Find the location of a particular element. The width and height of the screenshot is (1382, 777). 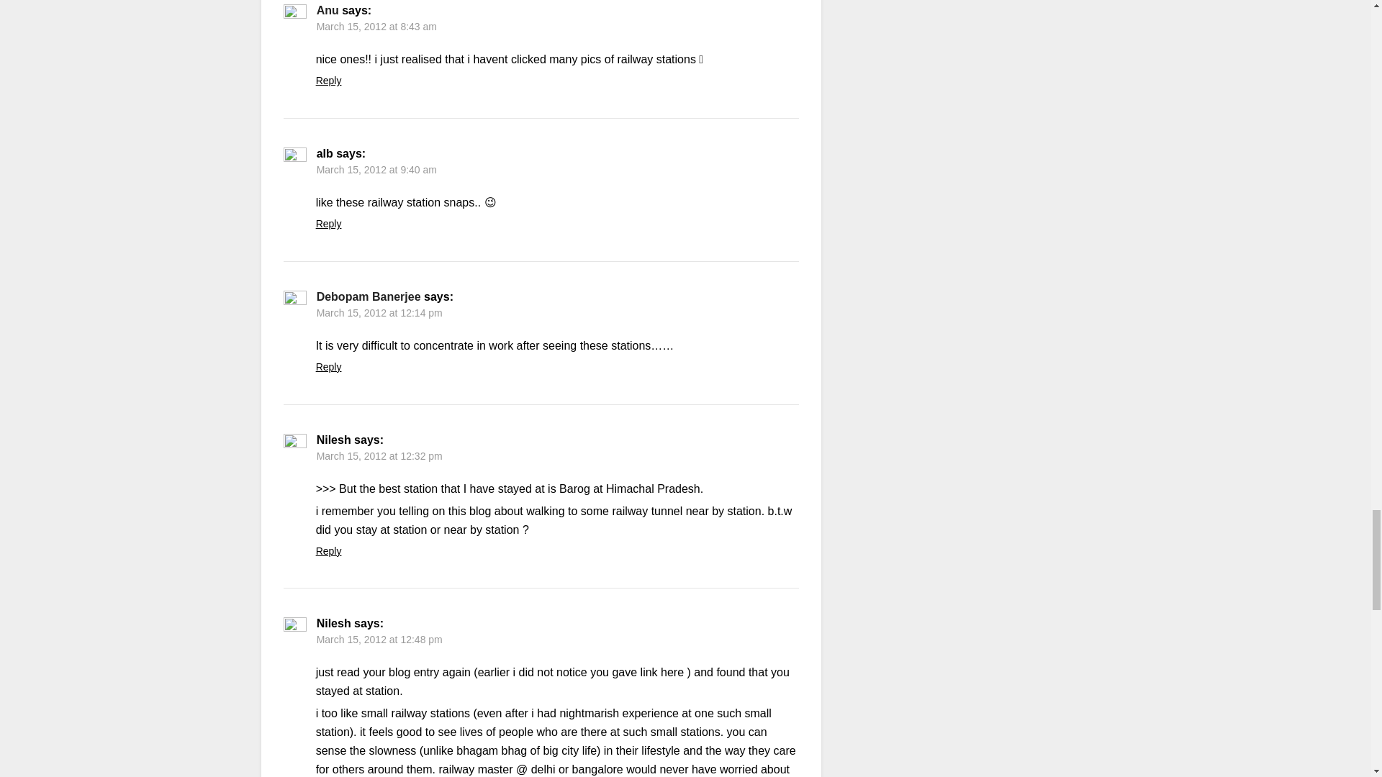

Reply is located at coordinates (328, 80).